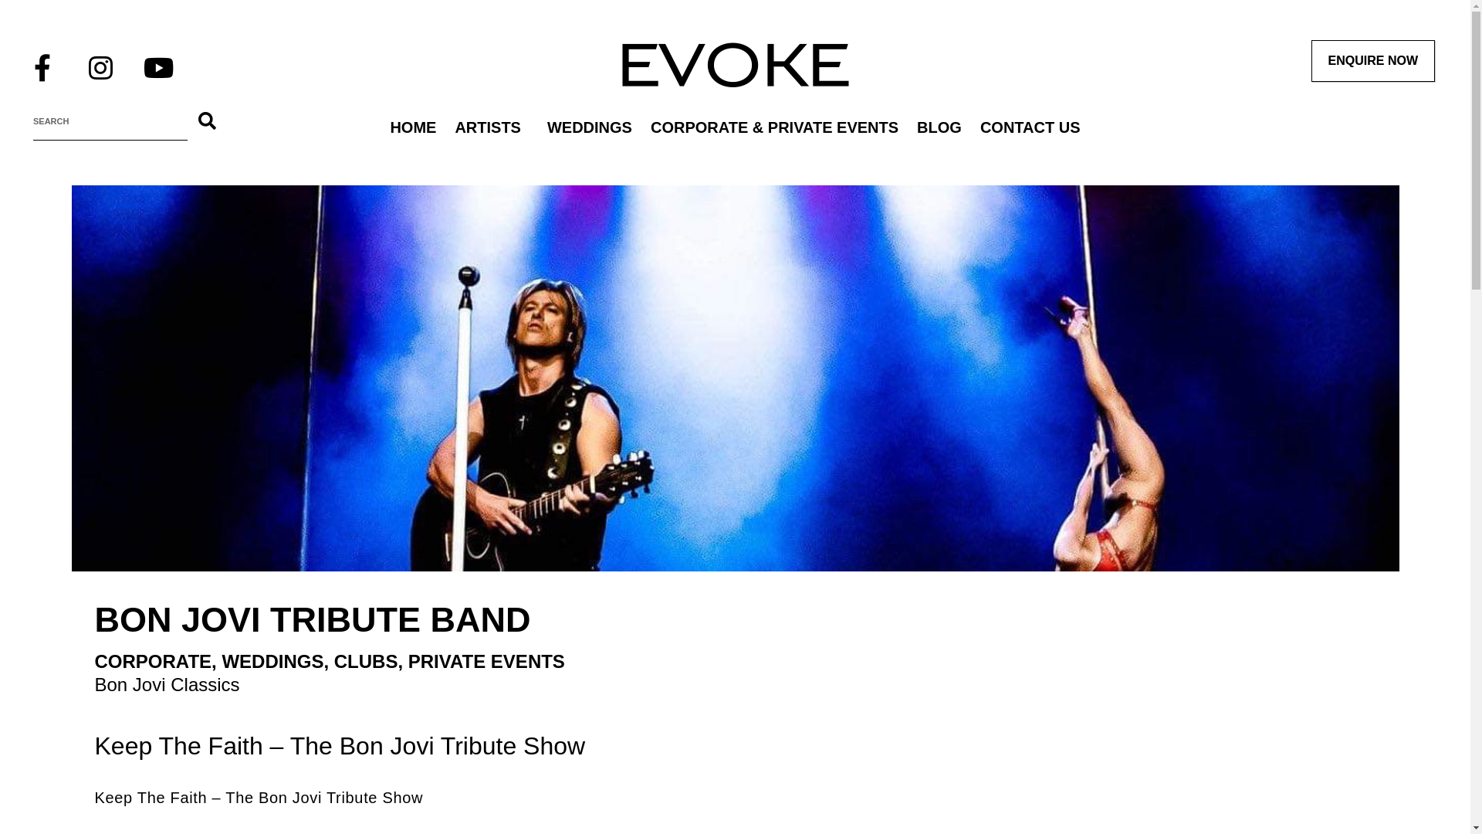 This screenshot has height=834, width=1482. I want to click on CORPORATE & PRIVATE EVENTS, so click(775, 127).